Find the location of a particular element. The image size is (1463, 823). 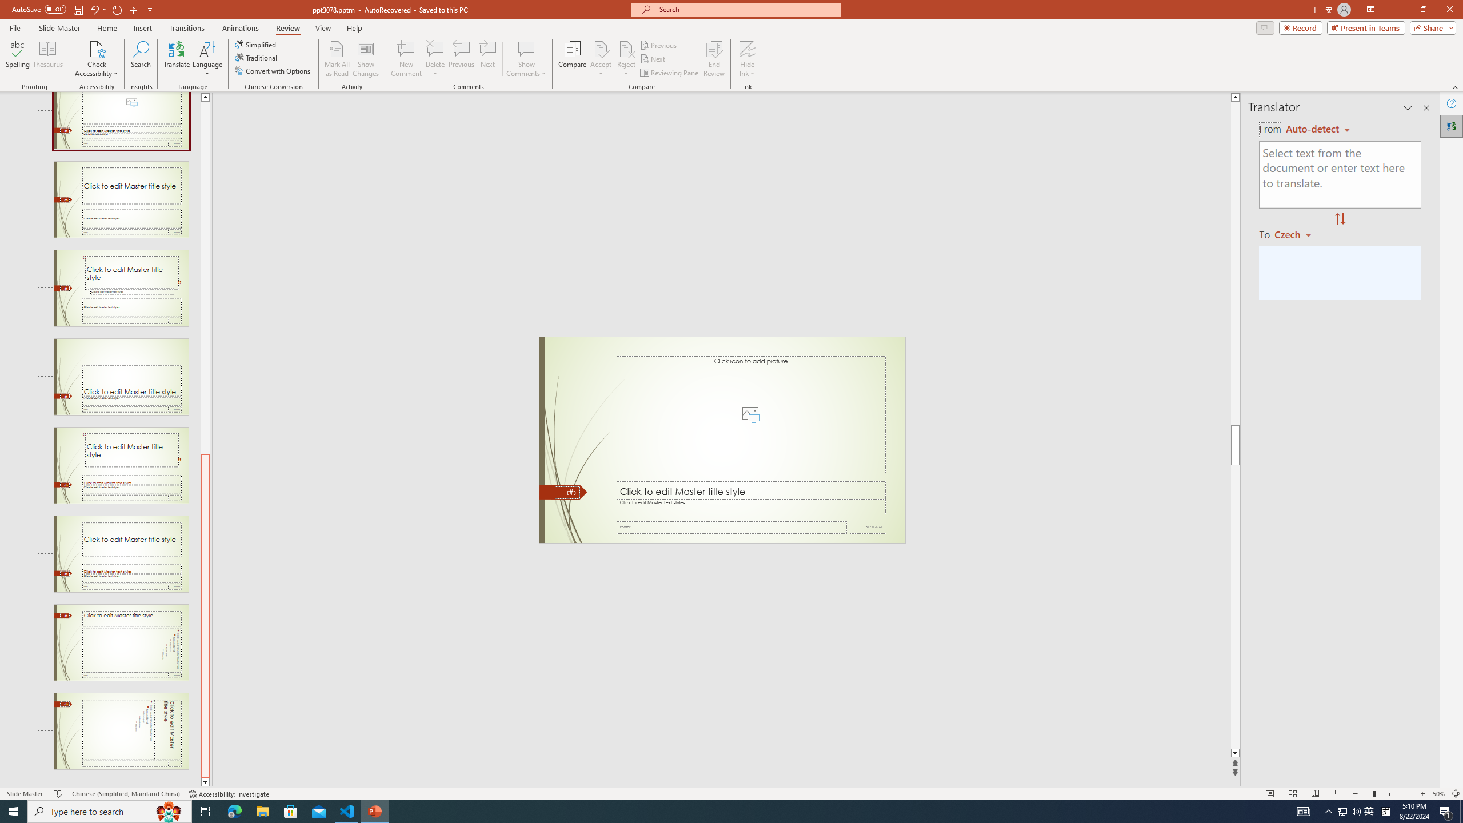

Swap "from" and "to" languages. is located at coordinates (1340, 219).